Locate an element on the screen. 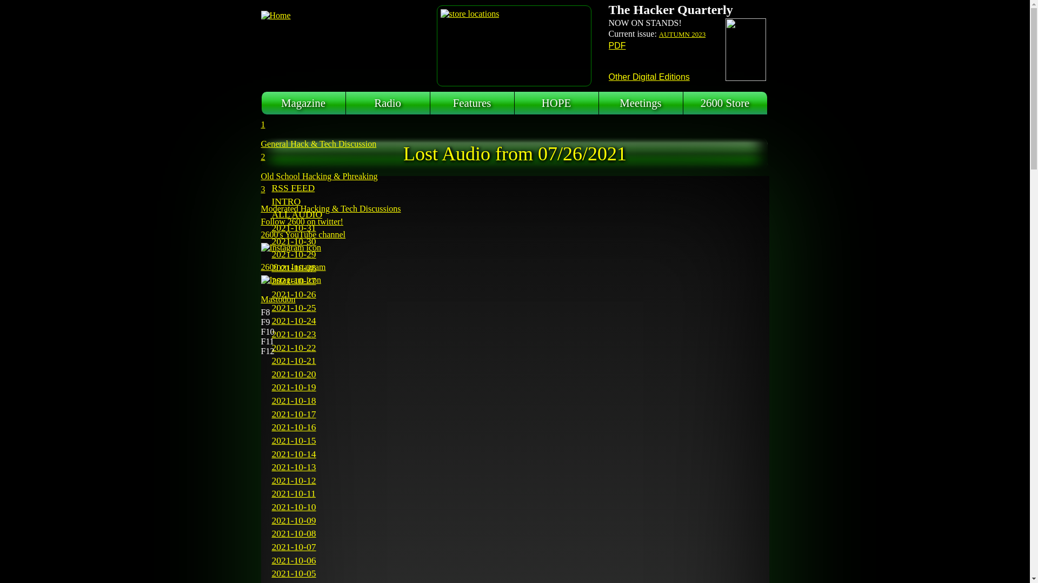 Image resolution: width=1038 pixels, height=583 pixels. 2021-10-10 is located at coordinates (294, 507).